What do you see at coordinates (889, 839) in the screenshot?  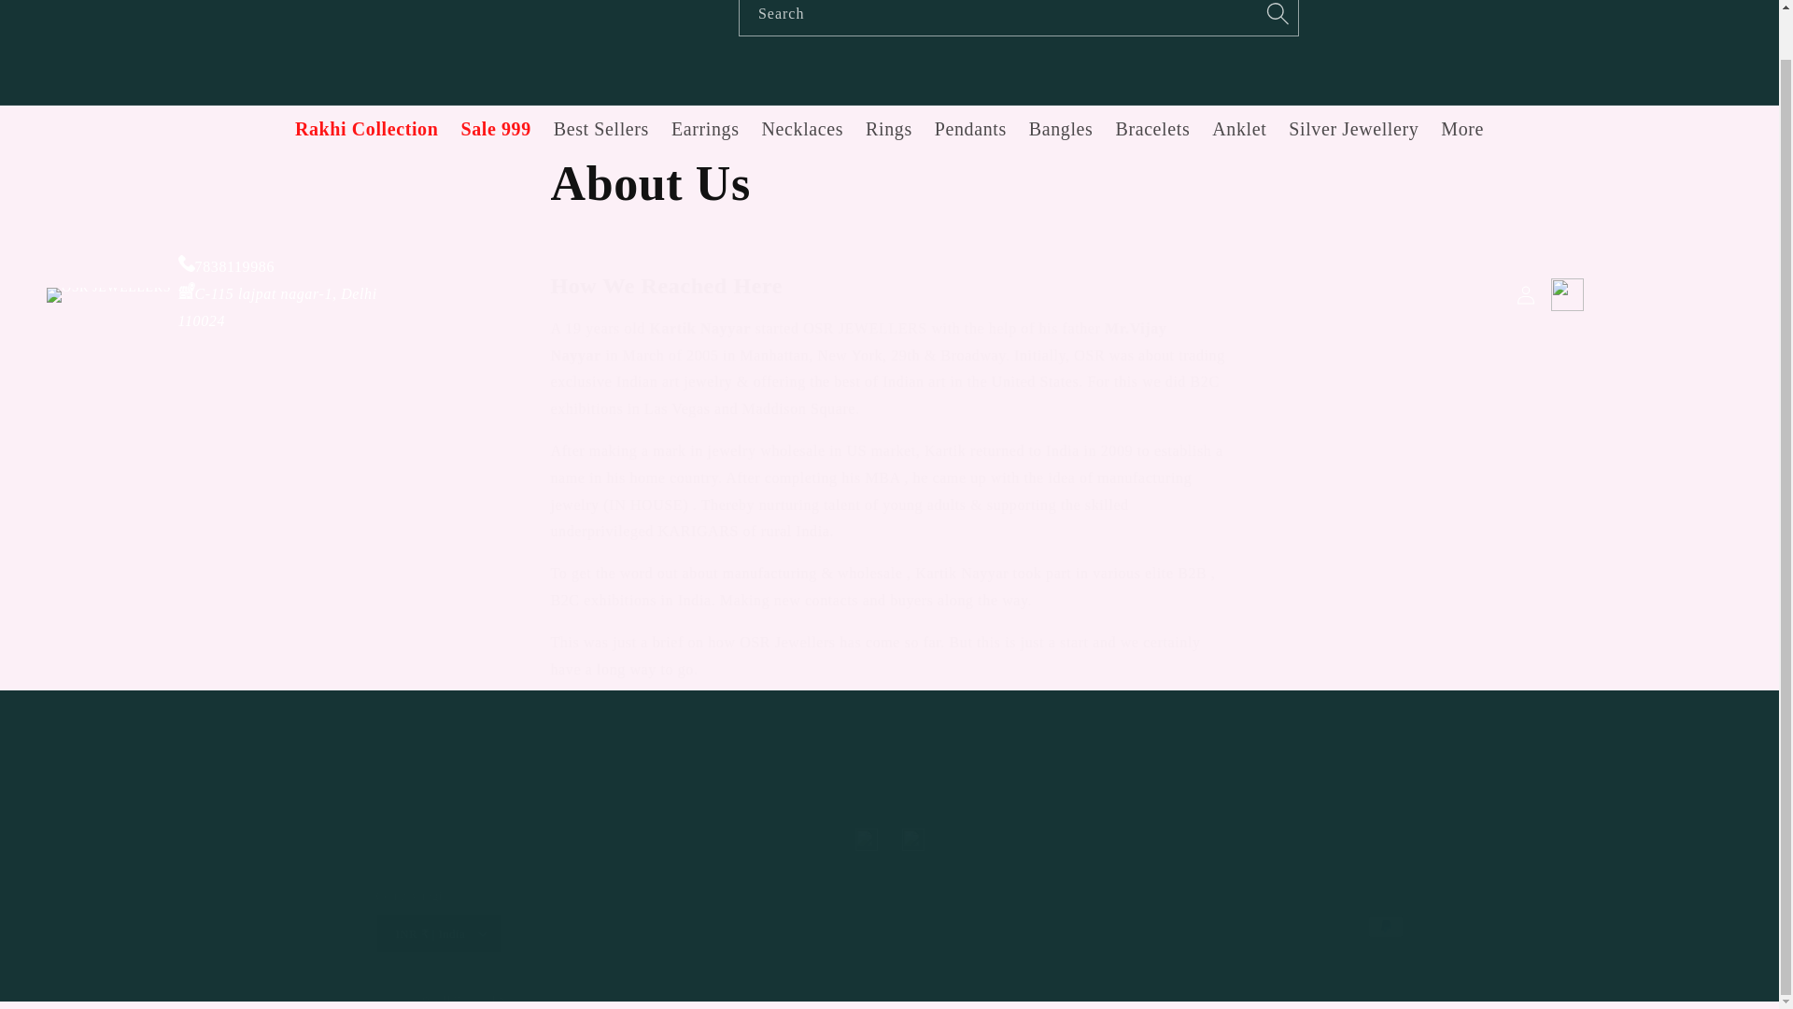 I see `Sale 999` at bounding box center [889, 839].